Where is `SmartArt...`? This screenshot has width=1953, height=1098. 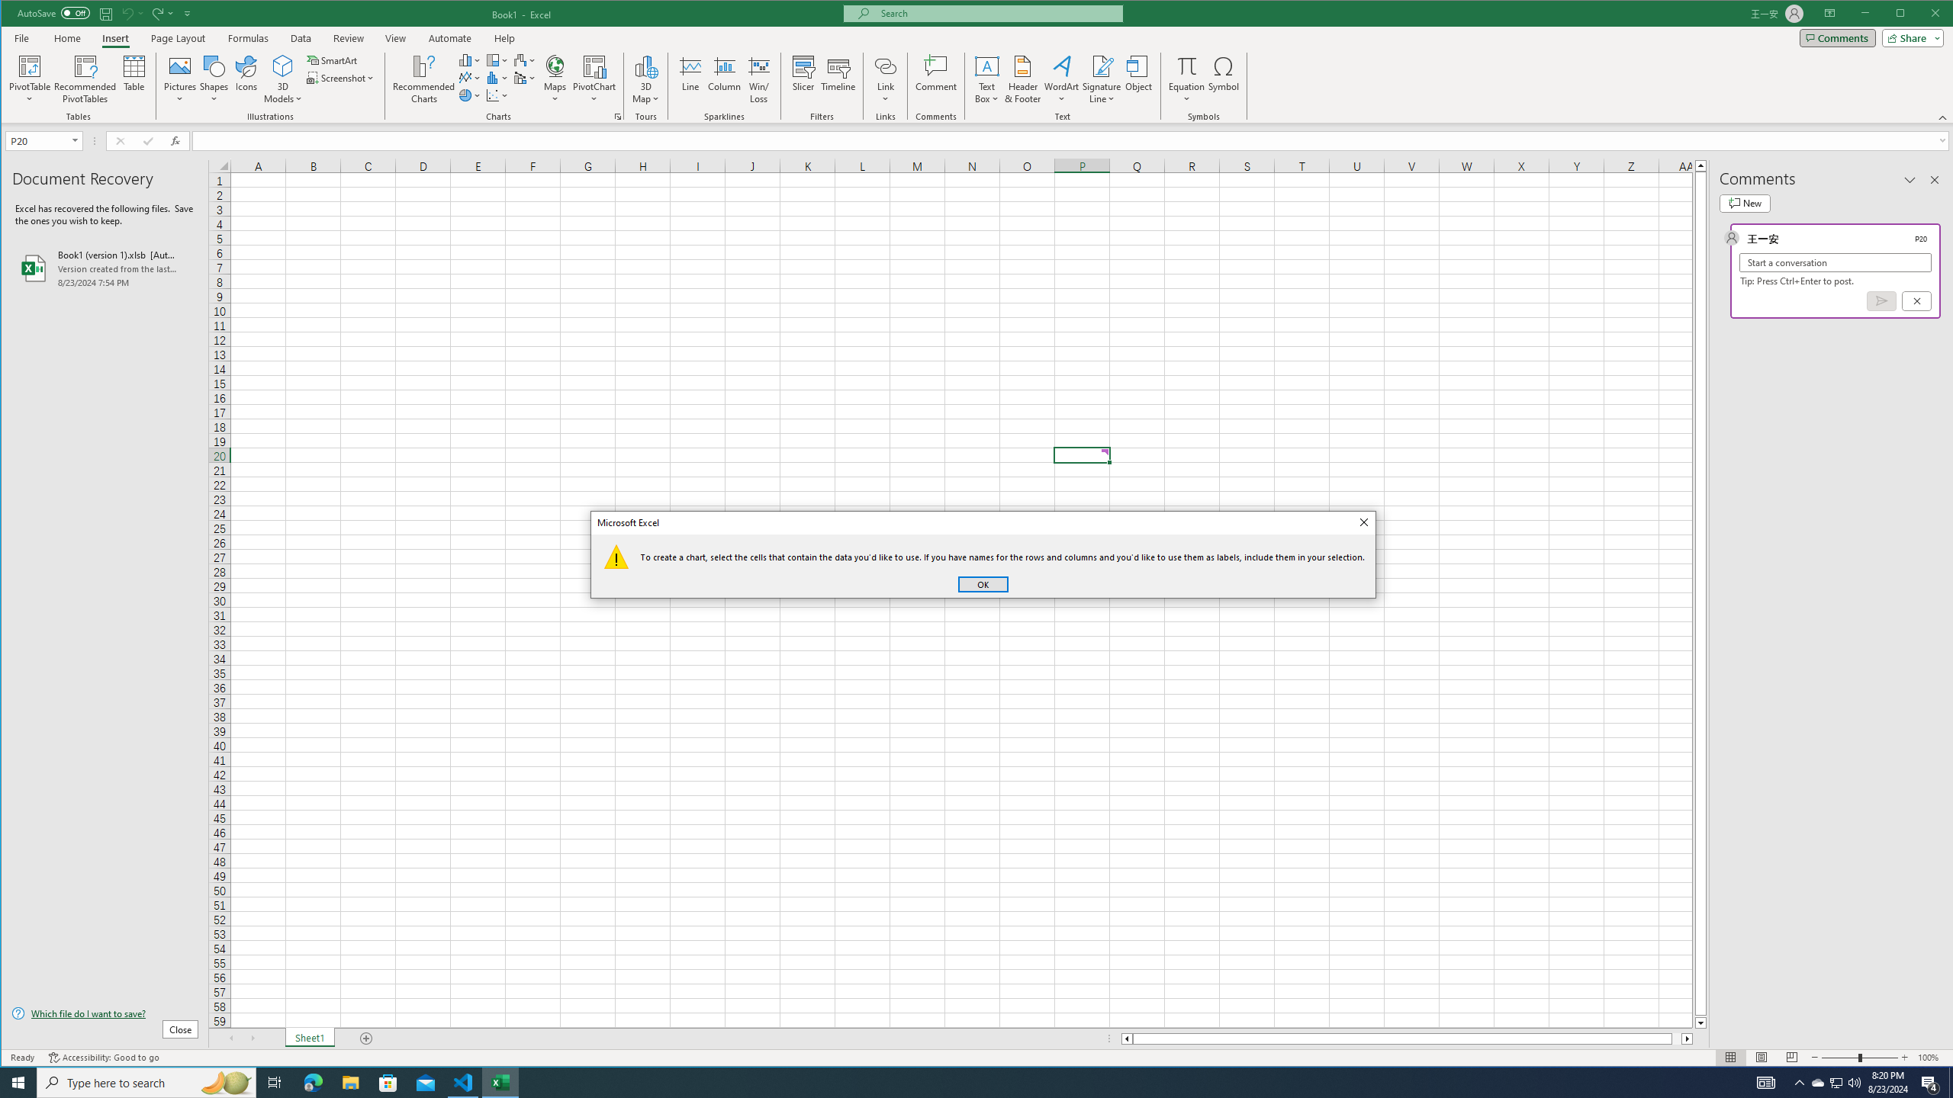 SmartArt... is located at coordinates (334, 59).